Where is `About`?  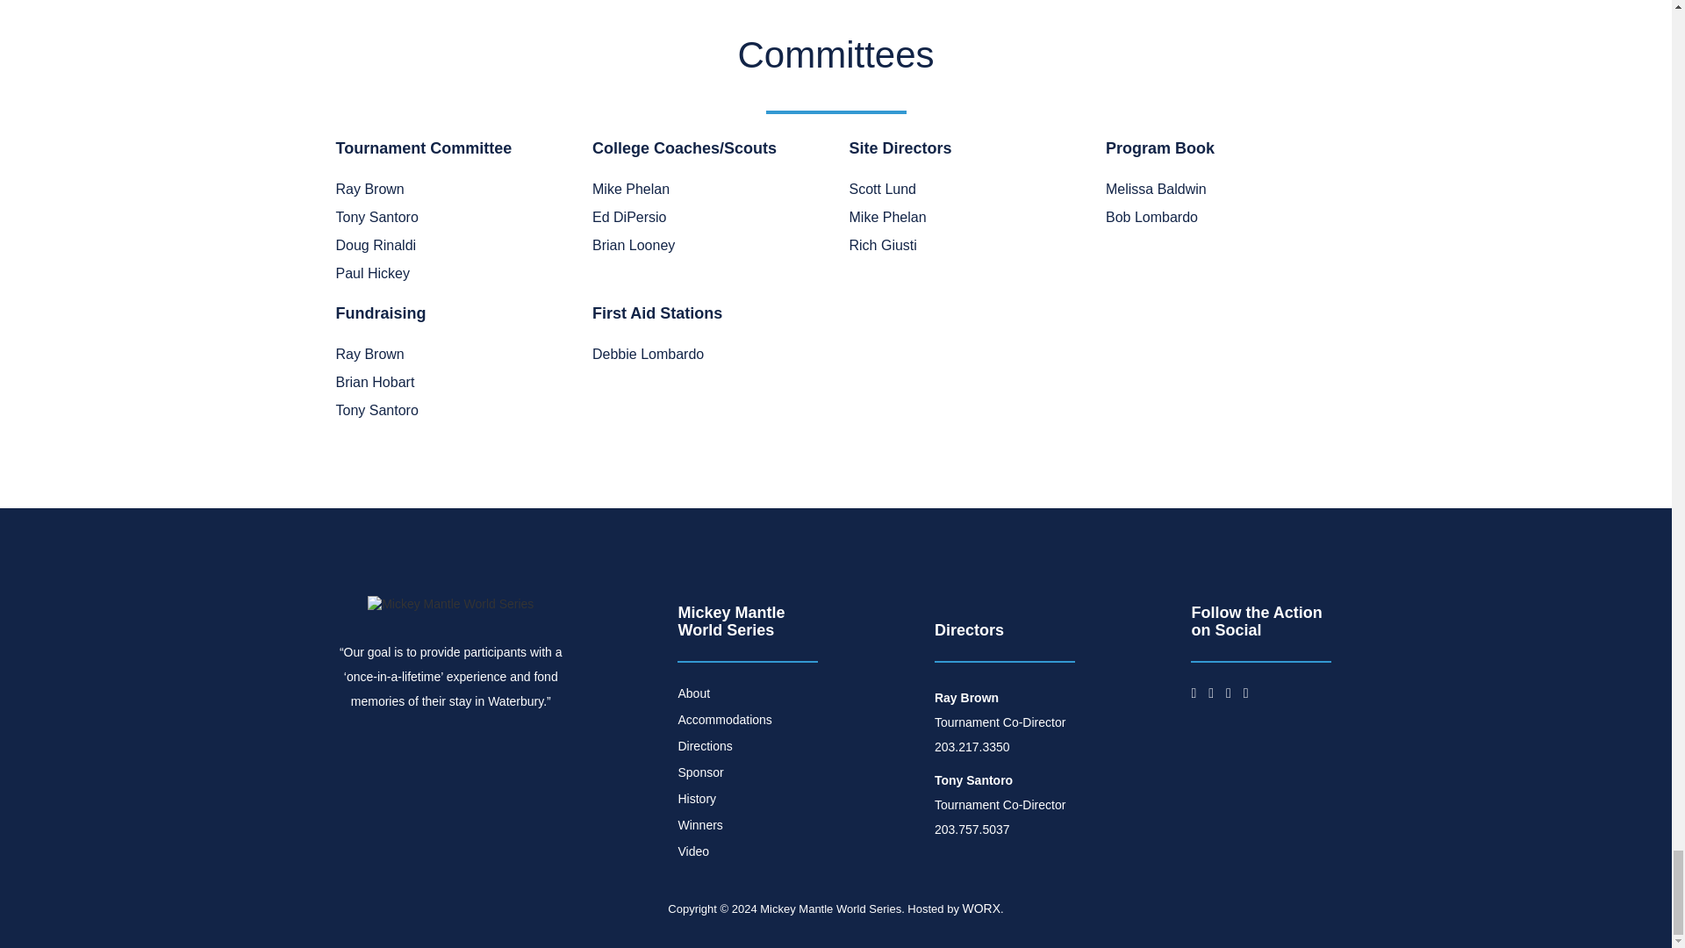
About is located at coordinates (693, 693).